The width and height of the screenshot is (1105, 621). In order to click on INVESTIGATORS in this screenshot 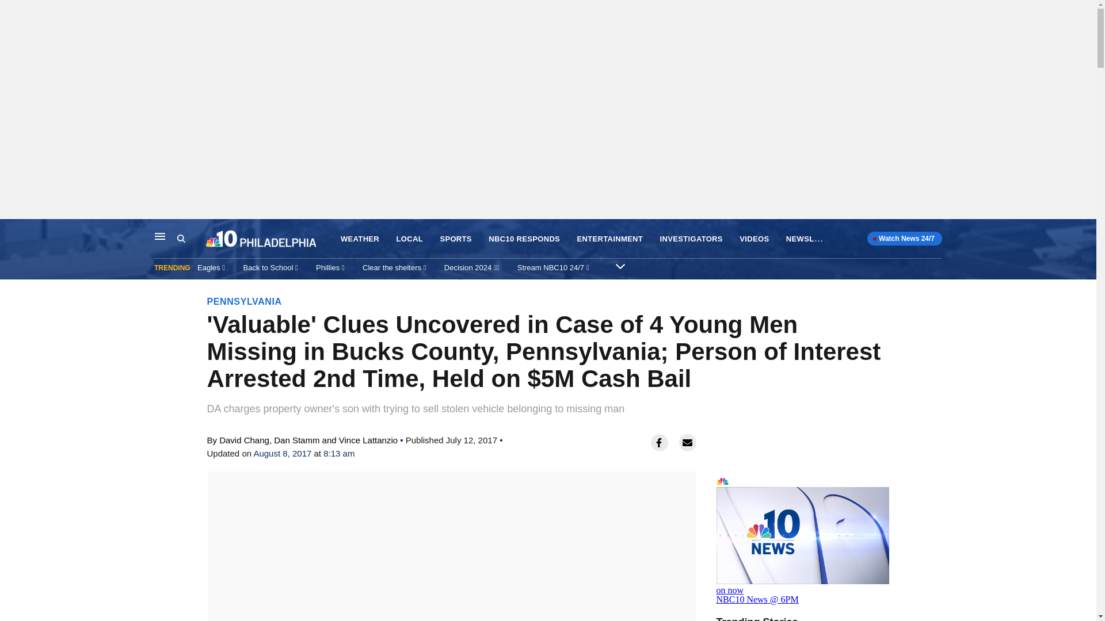, I will do `click(691, 239)`.